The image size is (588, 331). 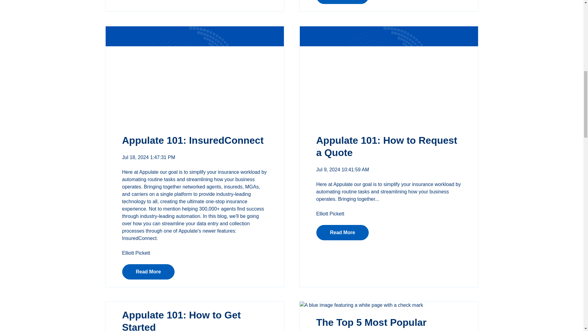 I want to click on Elliott Pickett, so click(x=136, y=253).